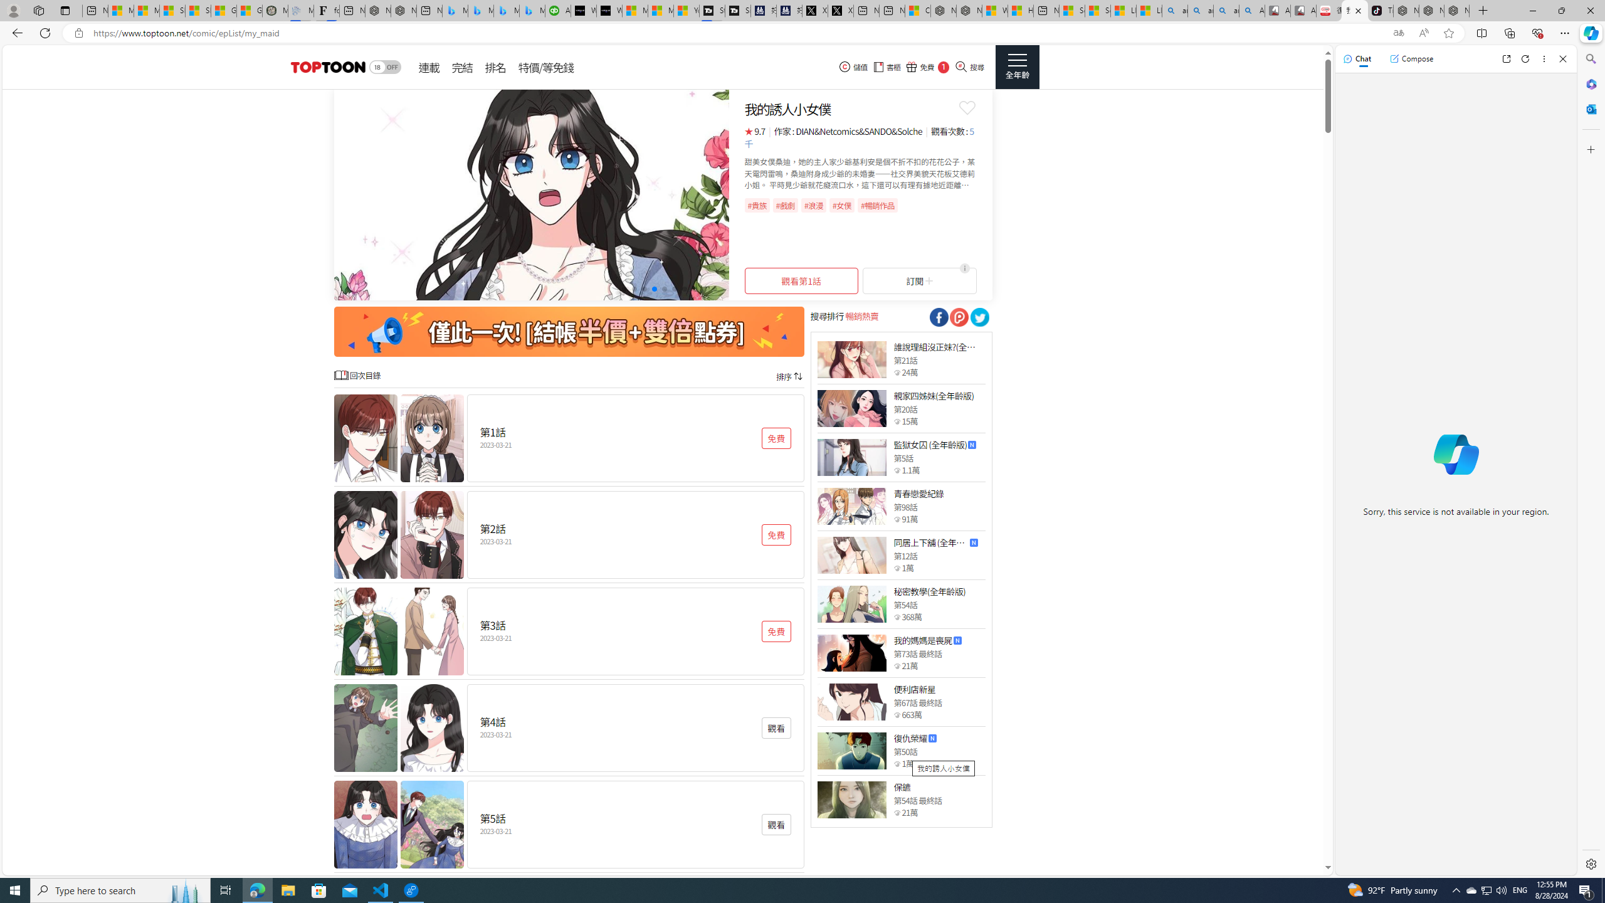 The height and width of the screenshot is (903, 1605). What do you see at coordinates (634, 288) in the screenshot?
I see `Go to slide 2` at bounding box center [634, 288].